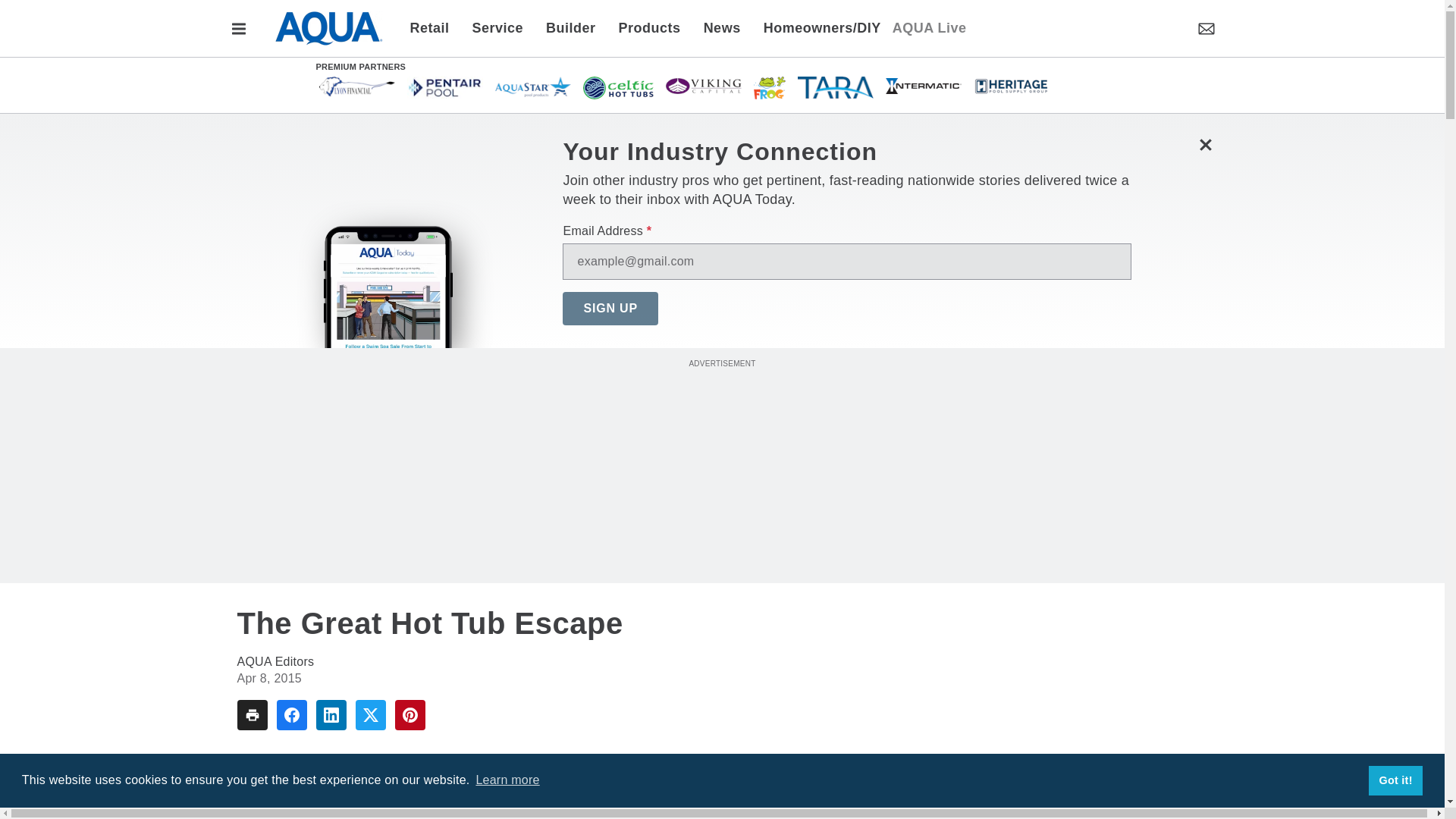 Image resolution: width=1456 pixels, height=819 pixels. Describe the element at coordinates (444, 86) in the screenshot. I see `Pentair` at that location.